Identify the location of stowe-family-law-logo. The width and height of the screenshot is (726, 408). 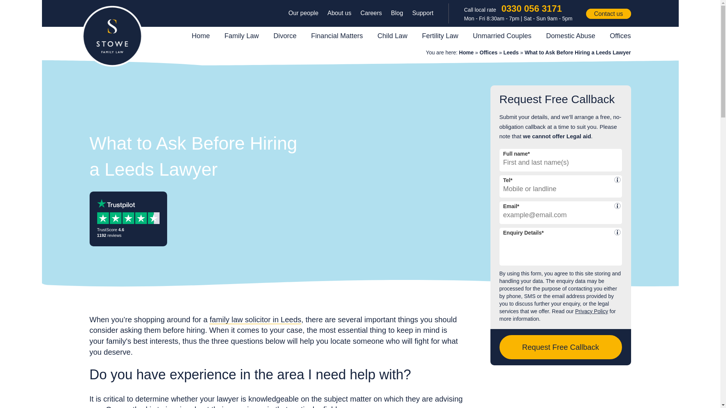
(112, 36).